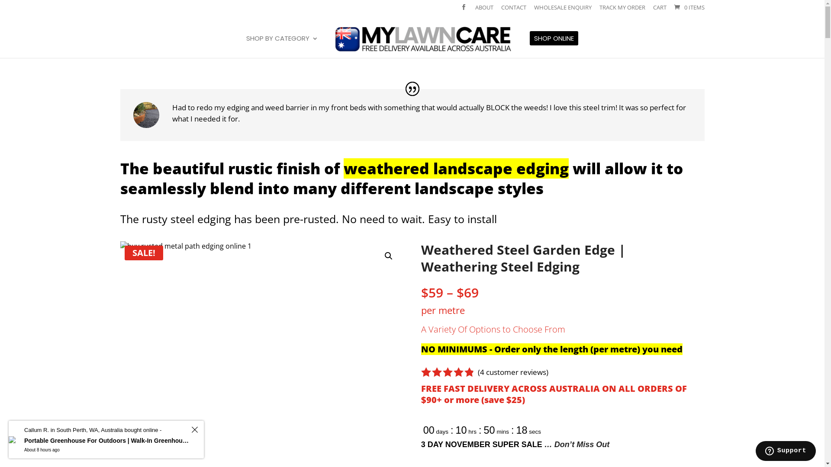  What do you see at coordinates (514, 10) in the screenshot?
I see `CONTACT` at bounding box center [514, 10].